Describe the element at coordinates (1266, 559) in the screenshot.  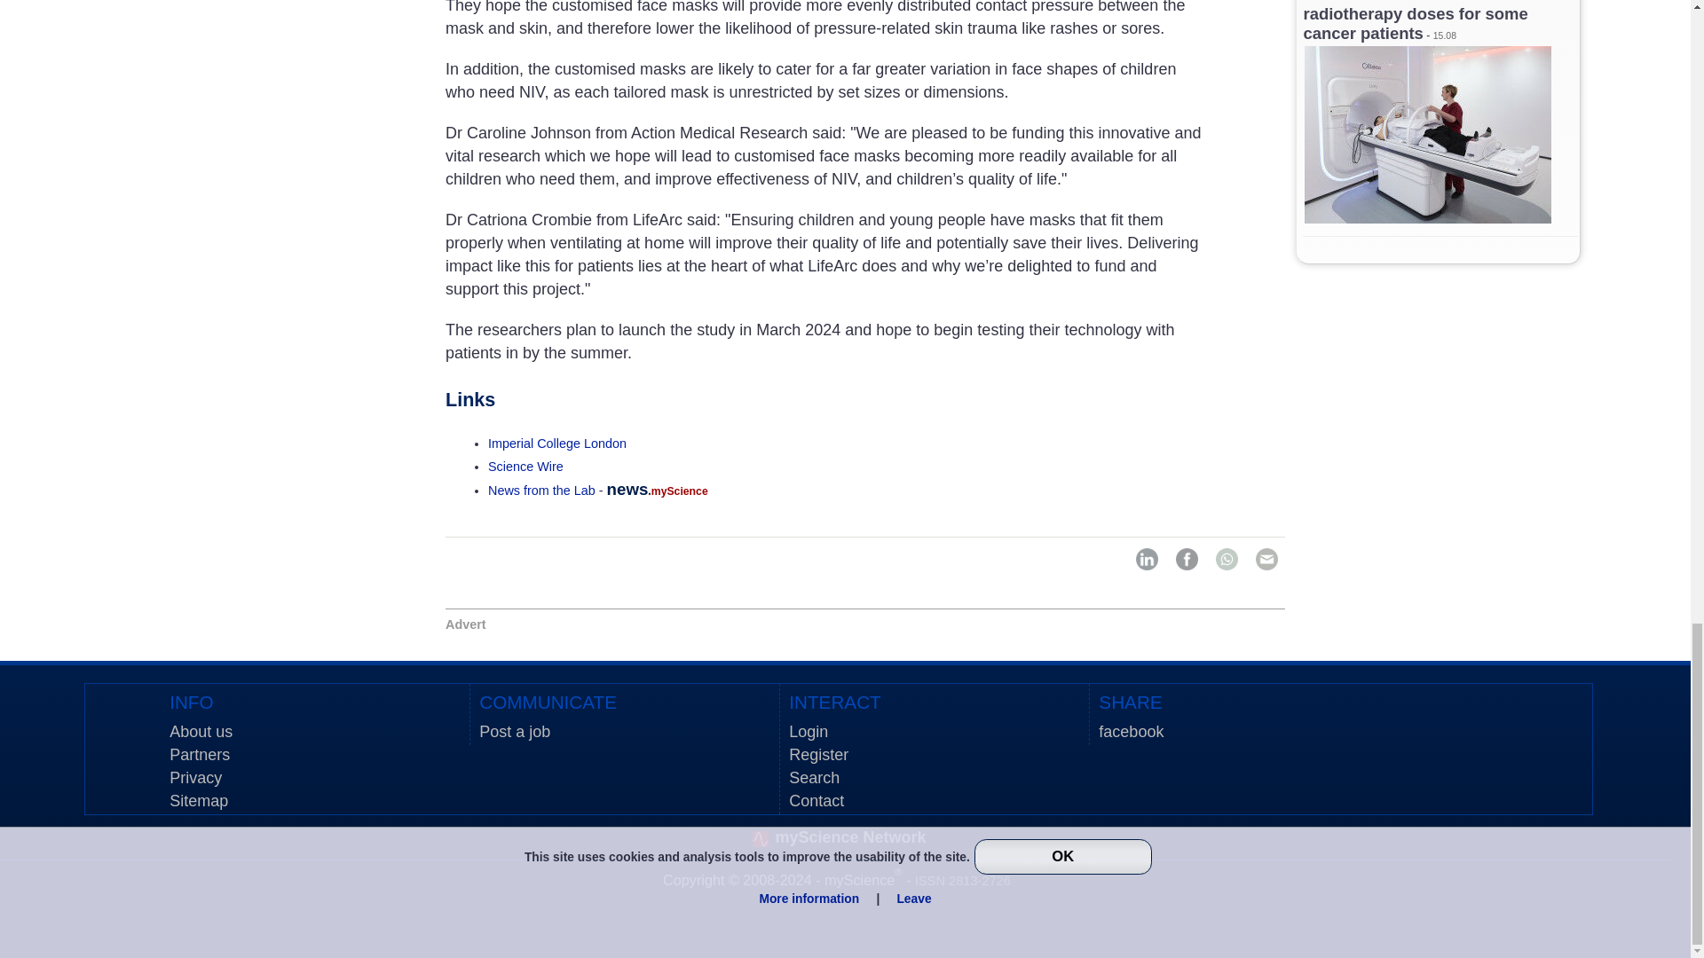
I see `Send by Email` at that location.